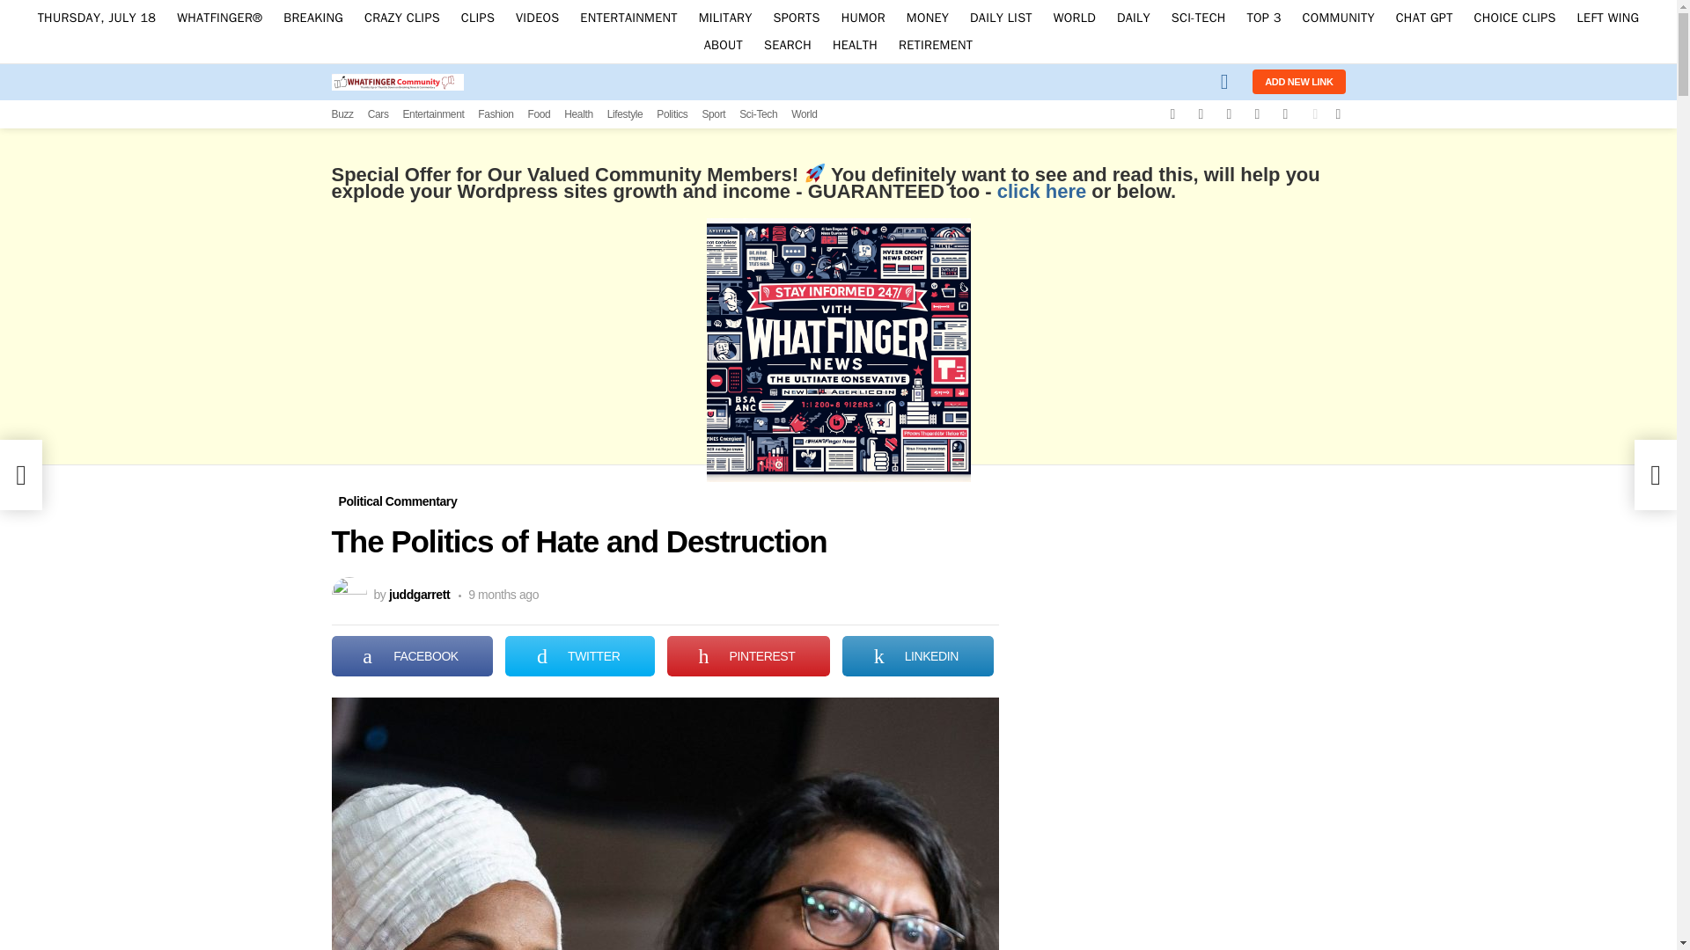  Describe the element at coordinates (797, 18) in the screenshot. I see `SPORTS` at that location.